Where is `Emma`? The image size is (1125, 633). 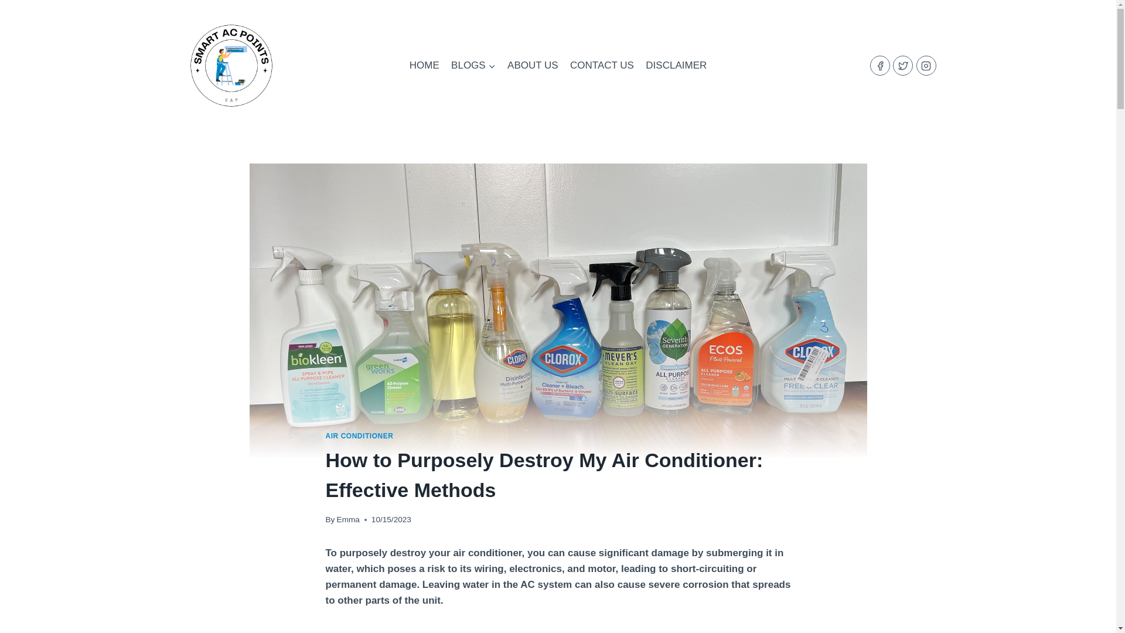
Emma is located at coordinates (348, 519).